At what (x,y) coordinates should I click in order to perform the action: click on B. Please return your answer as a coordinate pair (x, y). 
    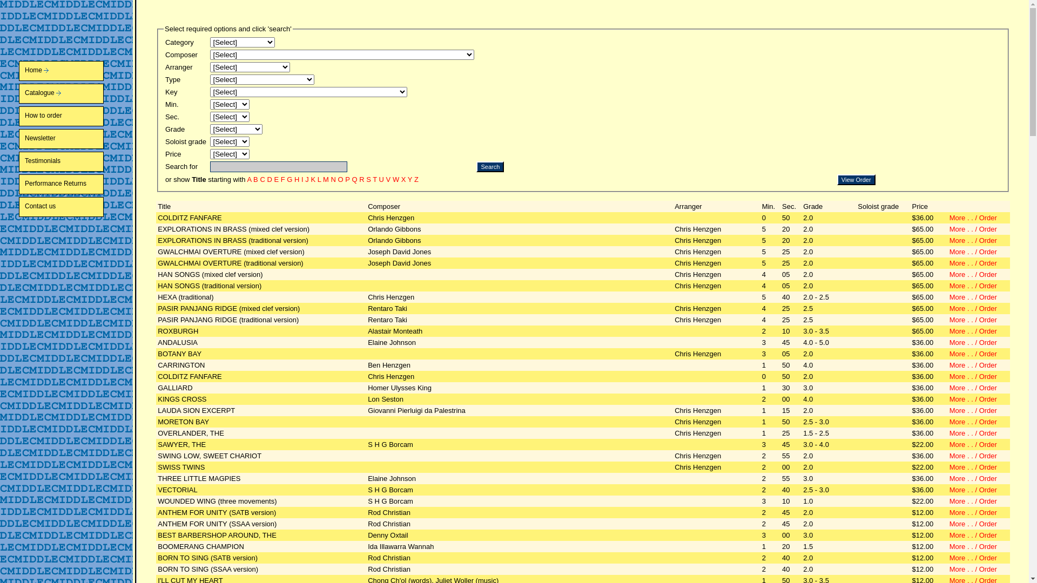
    Looking at the image, I should click on (256, 179).